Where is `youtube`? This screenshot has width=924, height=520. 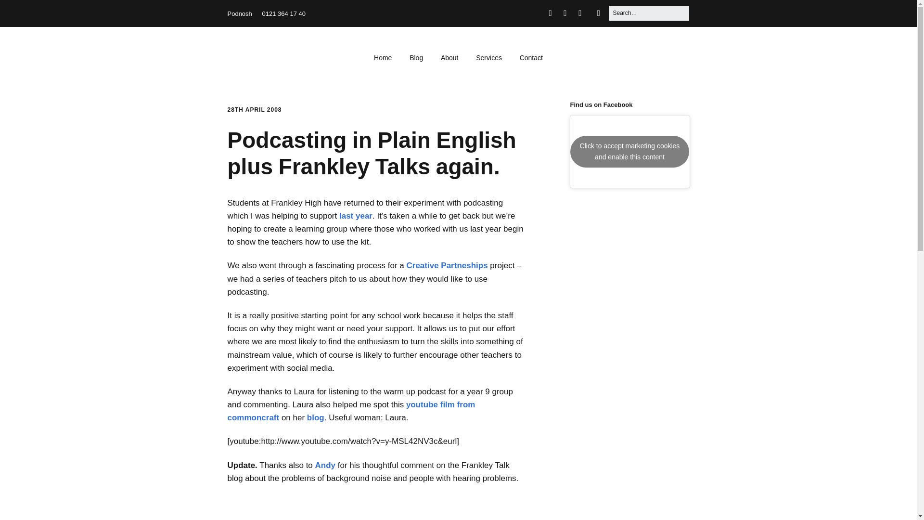
youtube is located at coordinates (422, 404).